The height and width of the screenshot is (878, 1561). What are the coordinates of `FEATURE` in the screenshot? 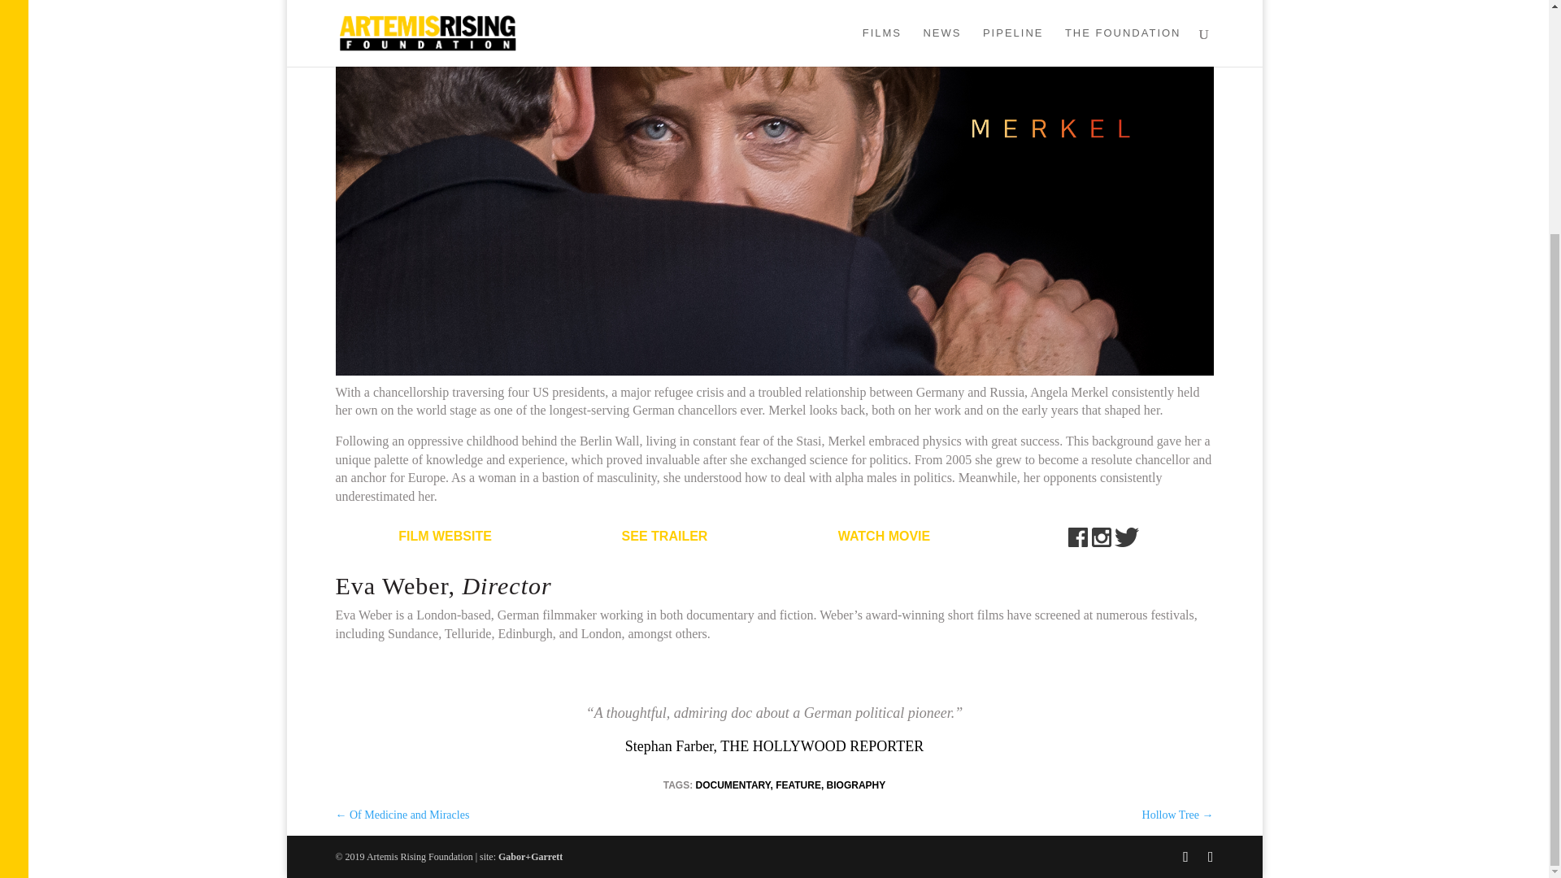 It's located at (798, 785).